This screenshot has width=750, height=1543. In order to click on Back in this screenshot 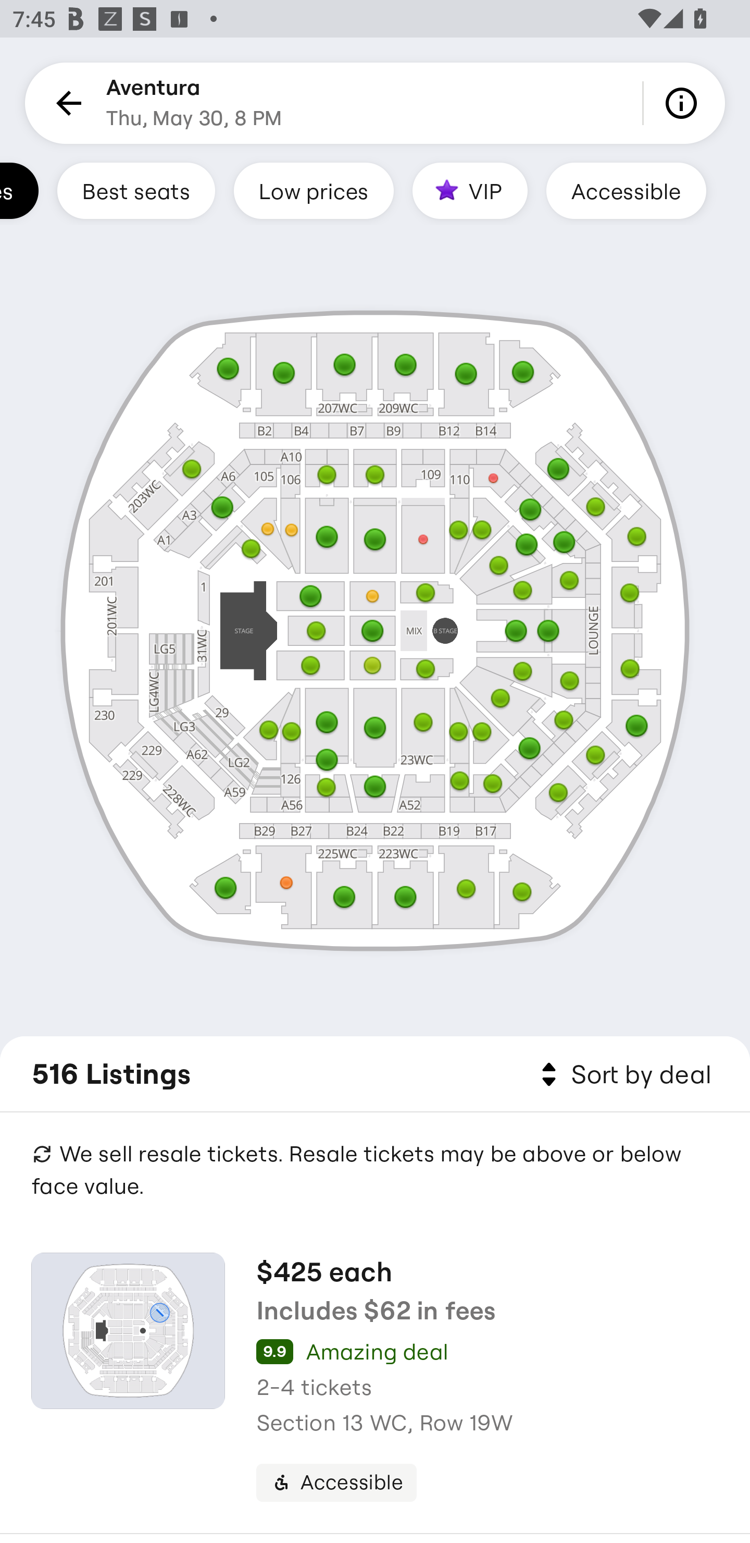, I will do `click(66, 103)`.